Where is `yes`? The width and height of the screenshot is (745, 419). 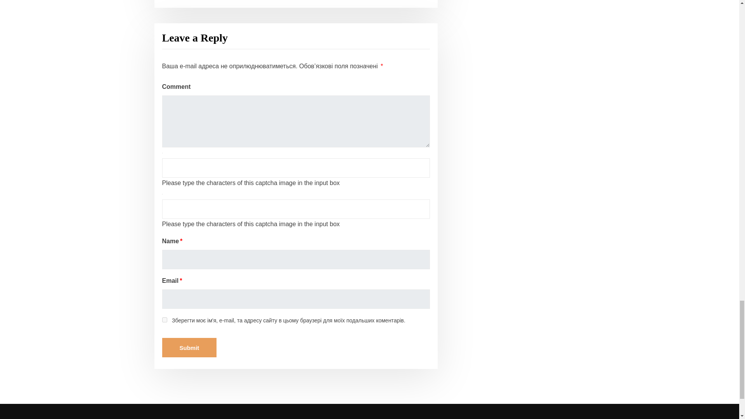 yes is located at coordinates (165, 320).